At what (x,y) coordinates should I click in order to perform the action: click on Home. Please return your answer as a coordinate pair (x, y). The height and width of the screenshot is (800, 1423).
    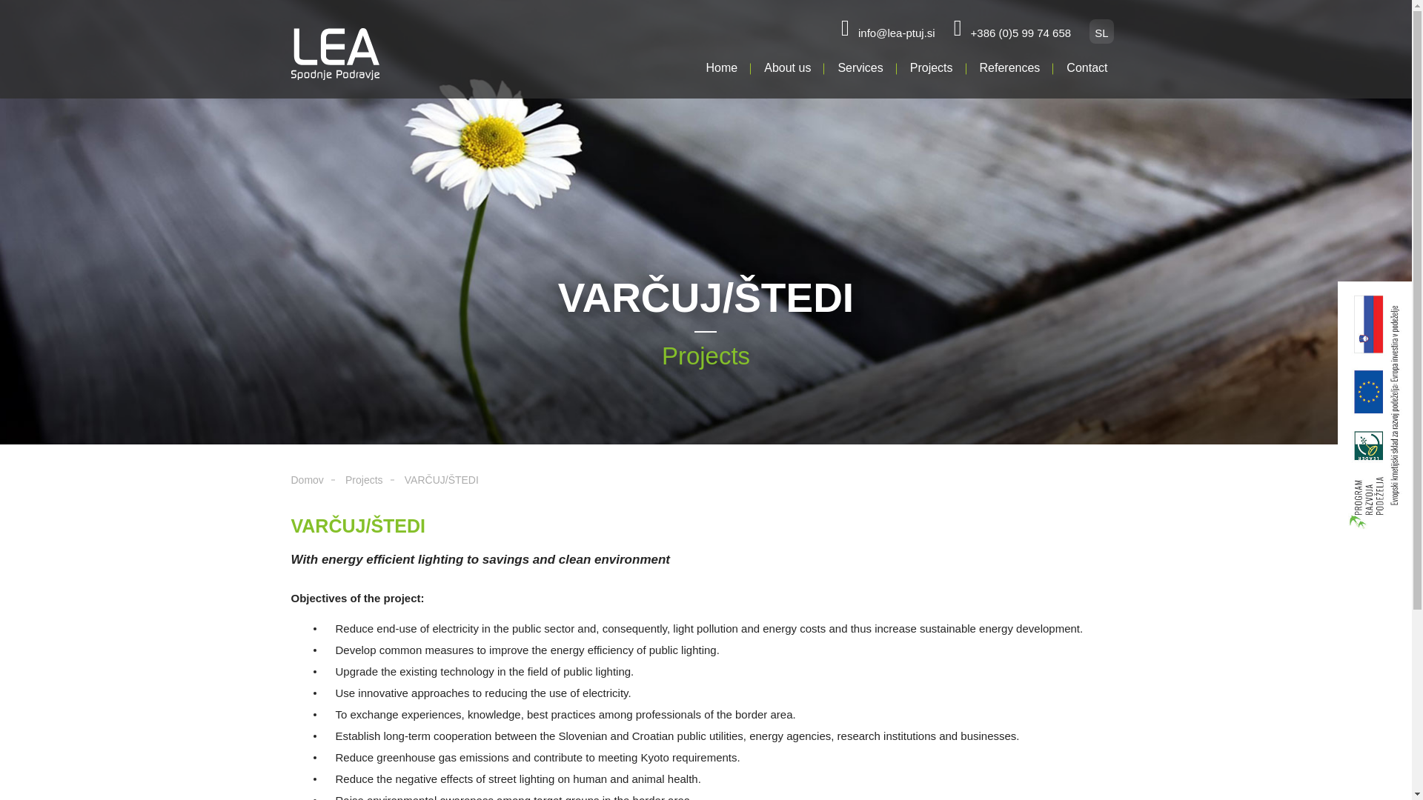
    Looking at the image, I should click on (722, 69).